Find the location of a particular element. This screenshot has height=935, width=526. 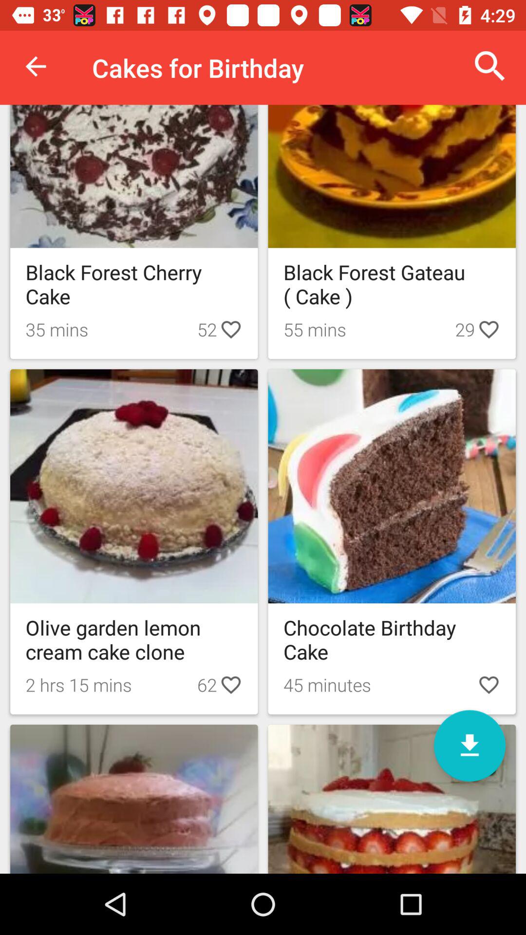

select the second box from first row is located at coordinates (392, 232).